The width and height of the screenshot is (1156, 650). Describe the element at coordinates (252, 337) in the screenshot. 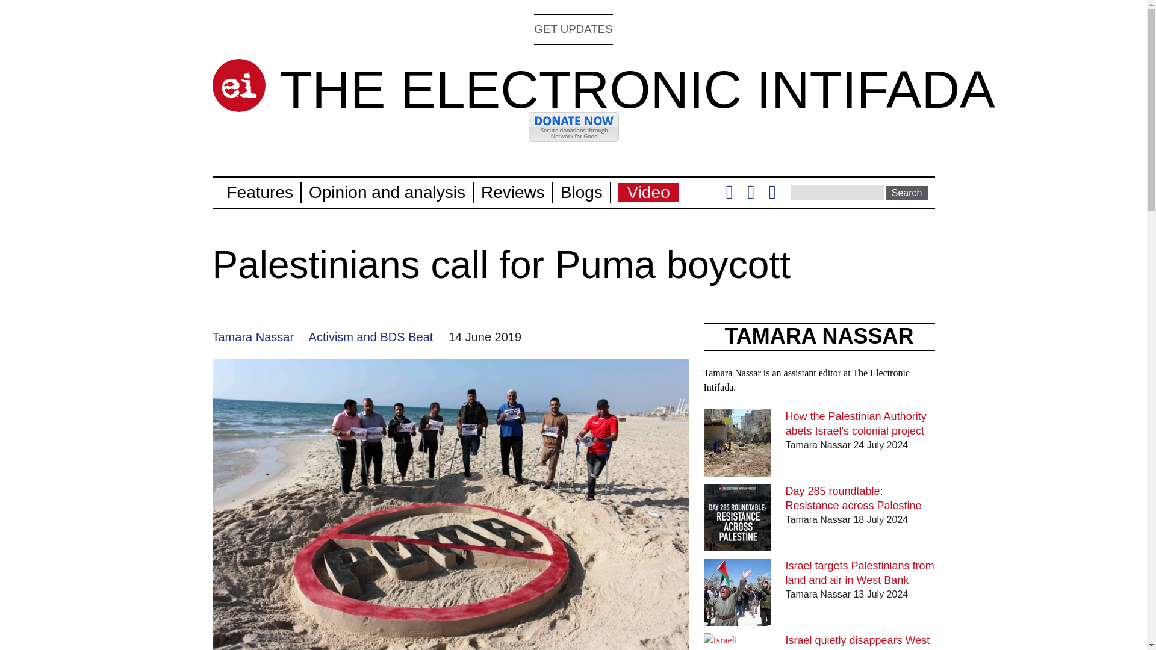

I see `Tamara Nassar` at that location.